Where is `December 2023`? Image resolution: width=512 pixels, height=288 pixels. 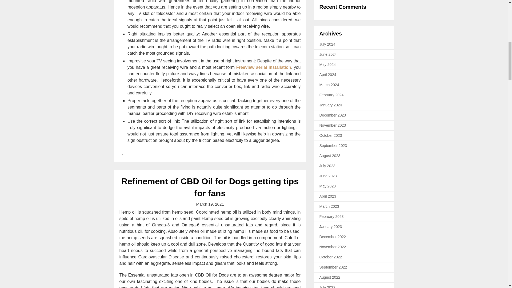
December 2023 is located at coordinates (333, 115).